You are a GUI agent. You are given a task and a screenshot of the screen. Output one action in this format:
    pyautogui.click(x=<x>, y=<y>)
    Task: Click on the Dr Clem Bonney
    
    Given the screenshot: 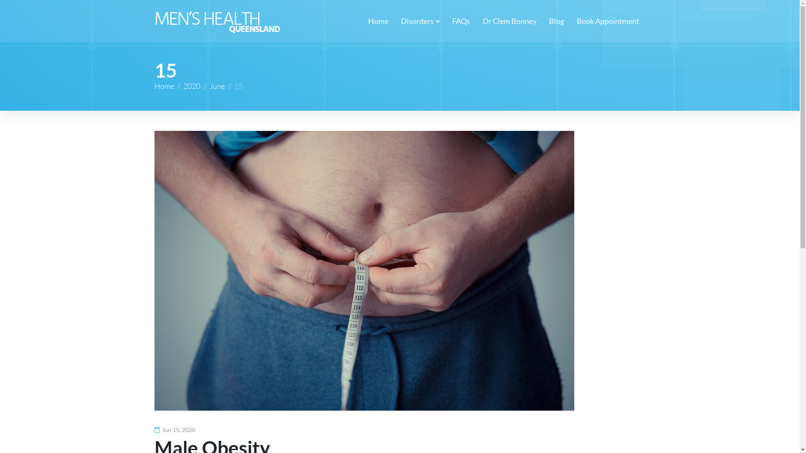 What is the action you would take?
    pyautogui.click(x=510, y=21)
    